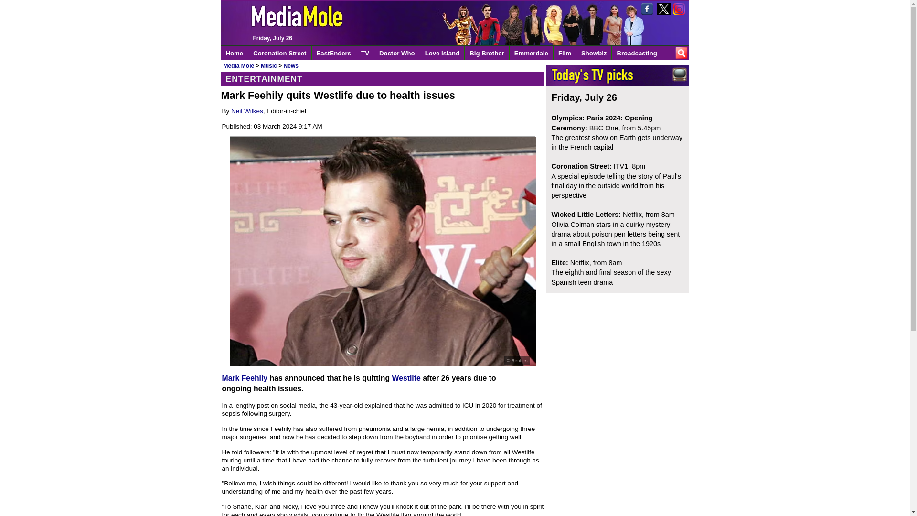  I want to click on Love Island, so click(442, 53).